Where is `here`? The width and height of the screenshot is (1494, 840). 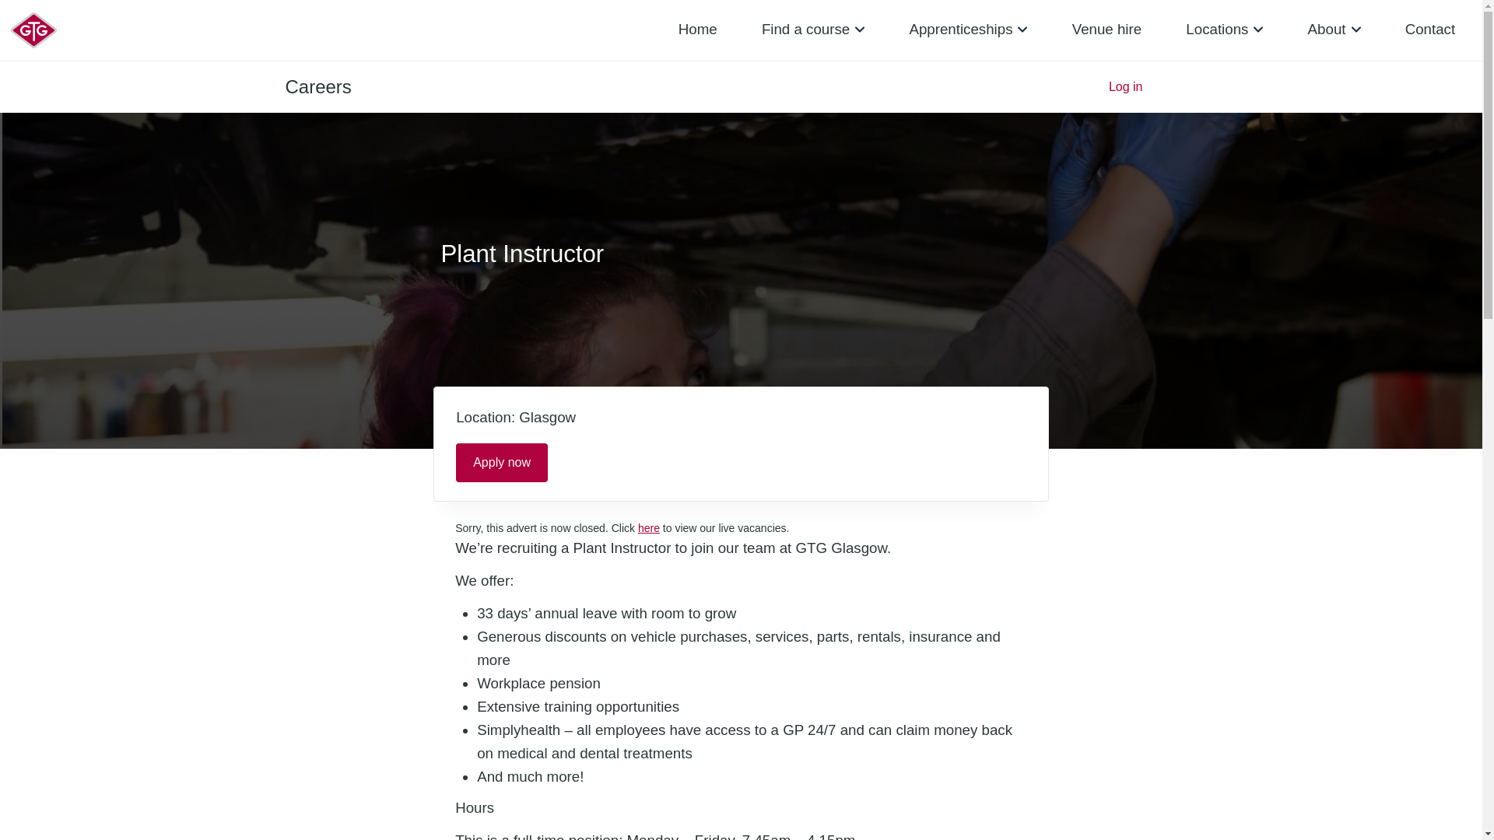 here is located at coordinates (649, 527).